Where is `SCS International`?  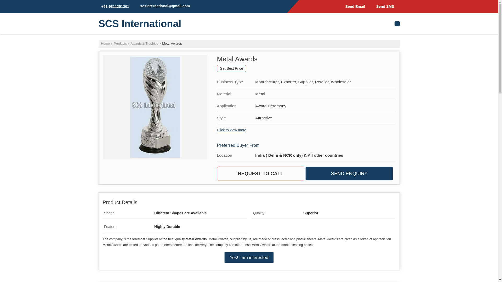 SCS International is located at coordinates (140, 24).